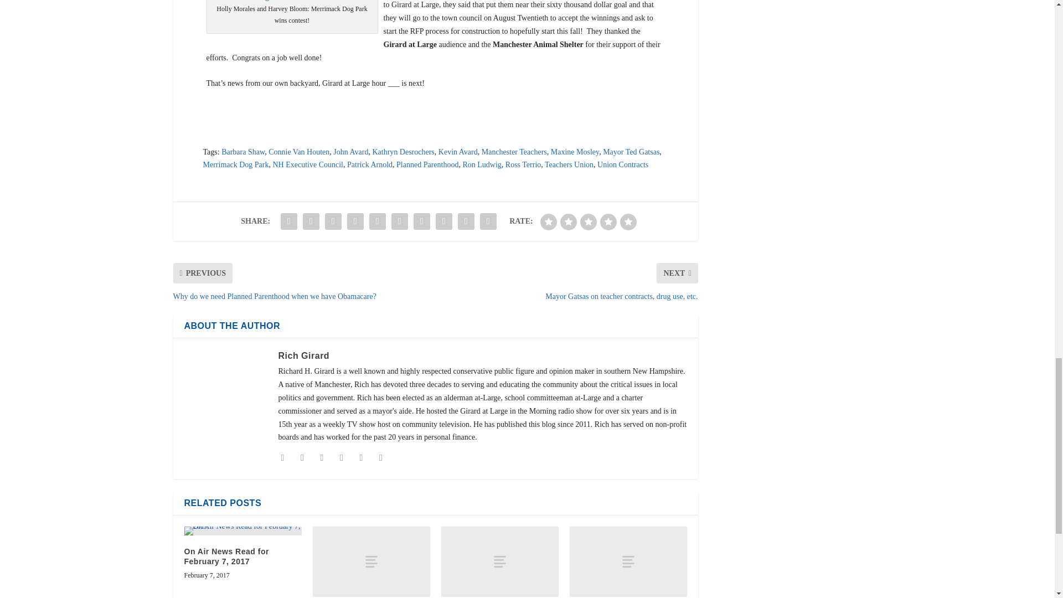 The height and width of the screenshot is (598, 1063). Describe the element at coordinates (378, 221) in the screenshot. I see `Share "On Air News Read for August 5, 2015" via Pinterest` at that location.